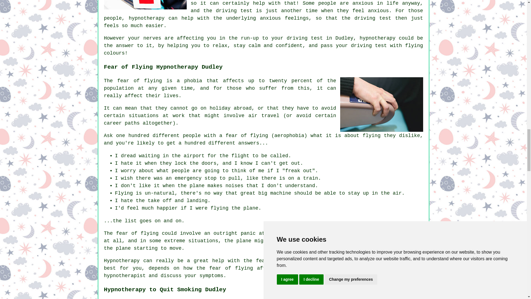 The image size is (531, 299). I want to click on Driving Test Hypnotherapy Dudley, so click(145, 4).